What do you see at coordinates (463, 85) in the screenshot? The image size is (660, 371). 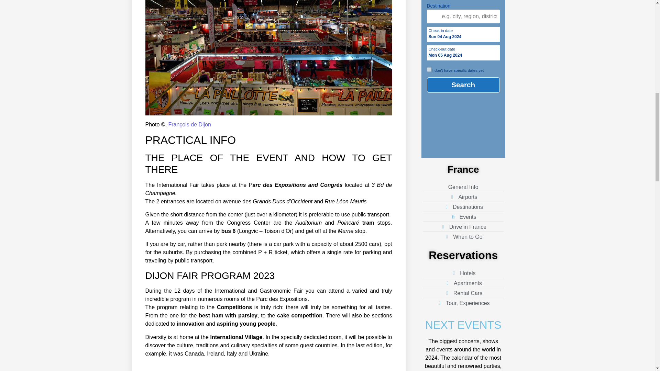 I see `Search` at bounding box center [463, 85].